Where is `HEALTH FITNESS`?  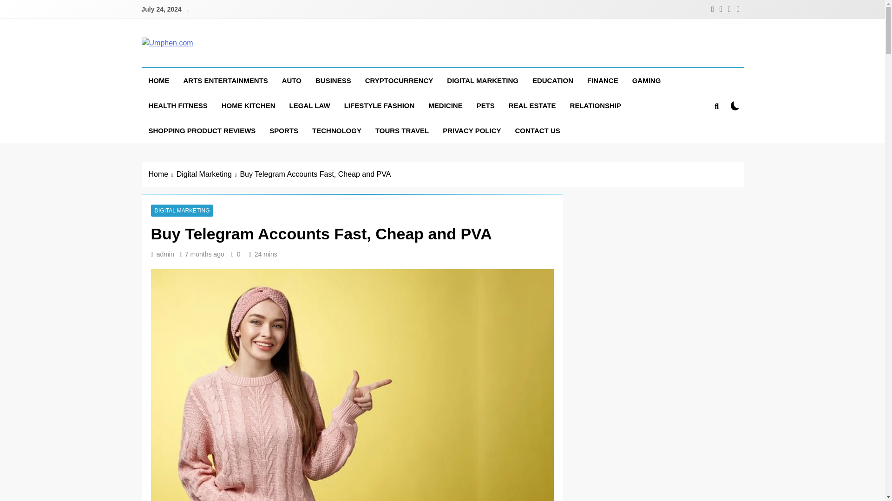 HEALTH FITNESS is located at coordinates (177, 105).